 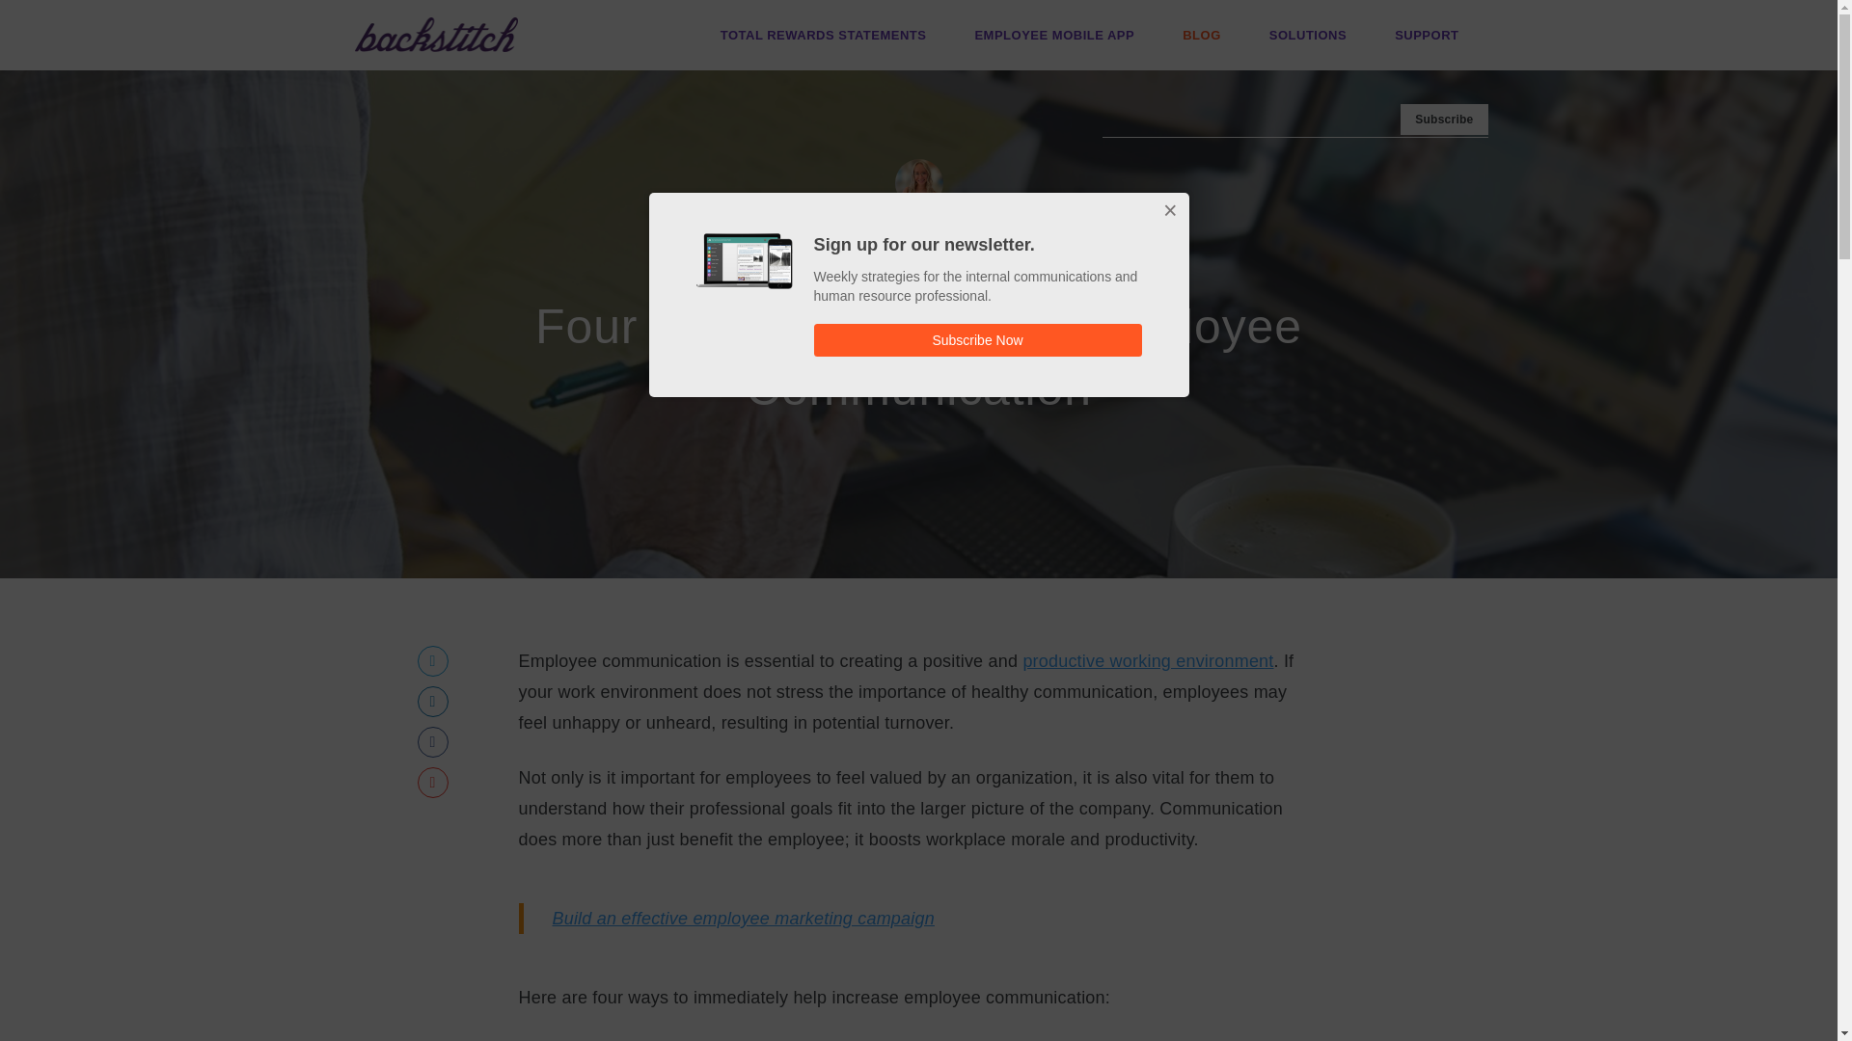 I want to click on productive working environment, so click(x=1148, y=661).